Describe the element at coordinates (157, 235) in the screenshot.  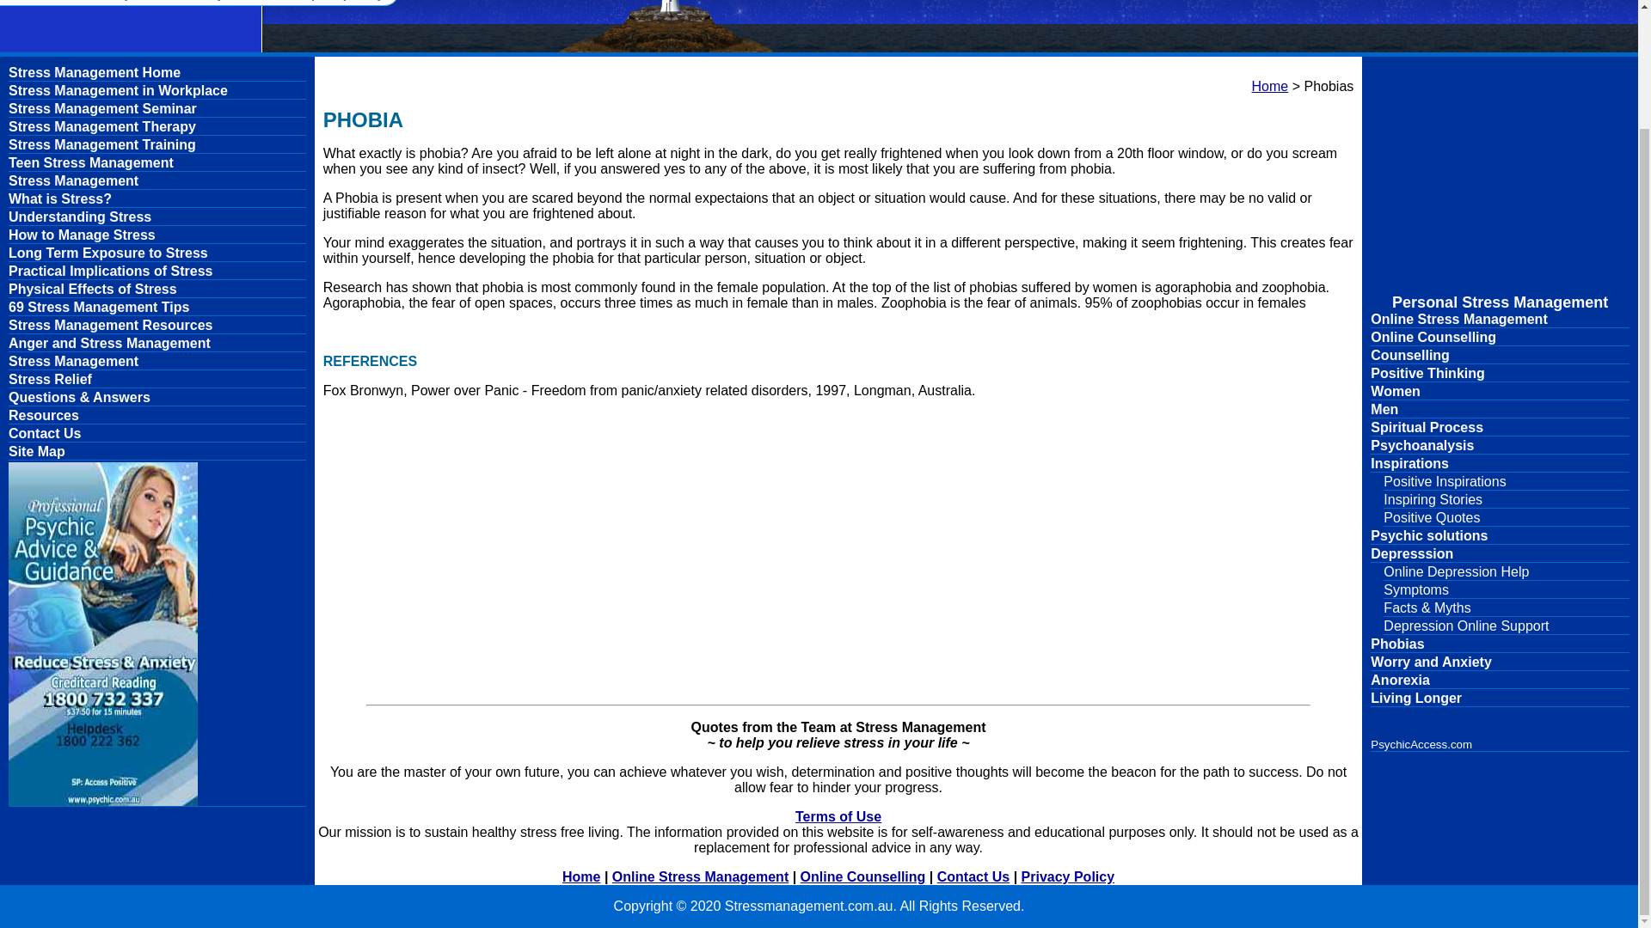
I see `How to Manage Stress` at that location.